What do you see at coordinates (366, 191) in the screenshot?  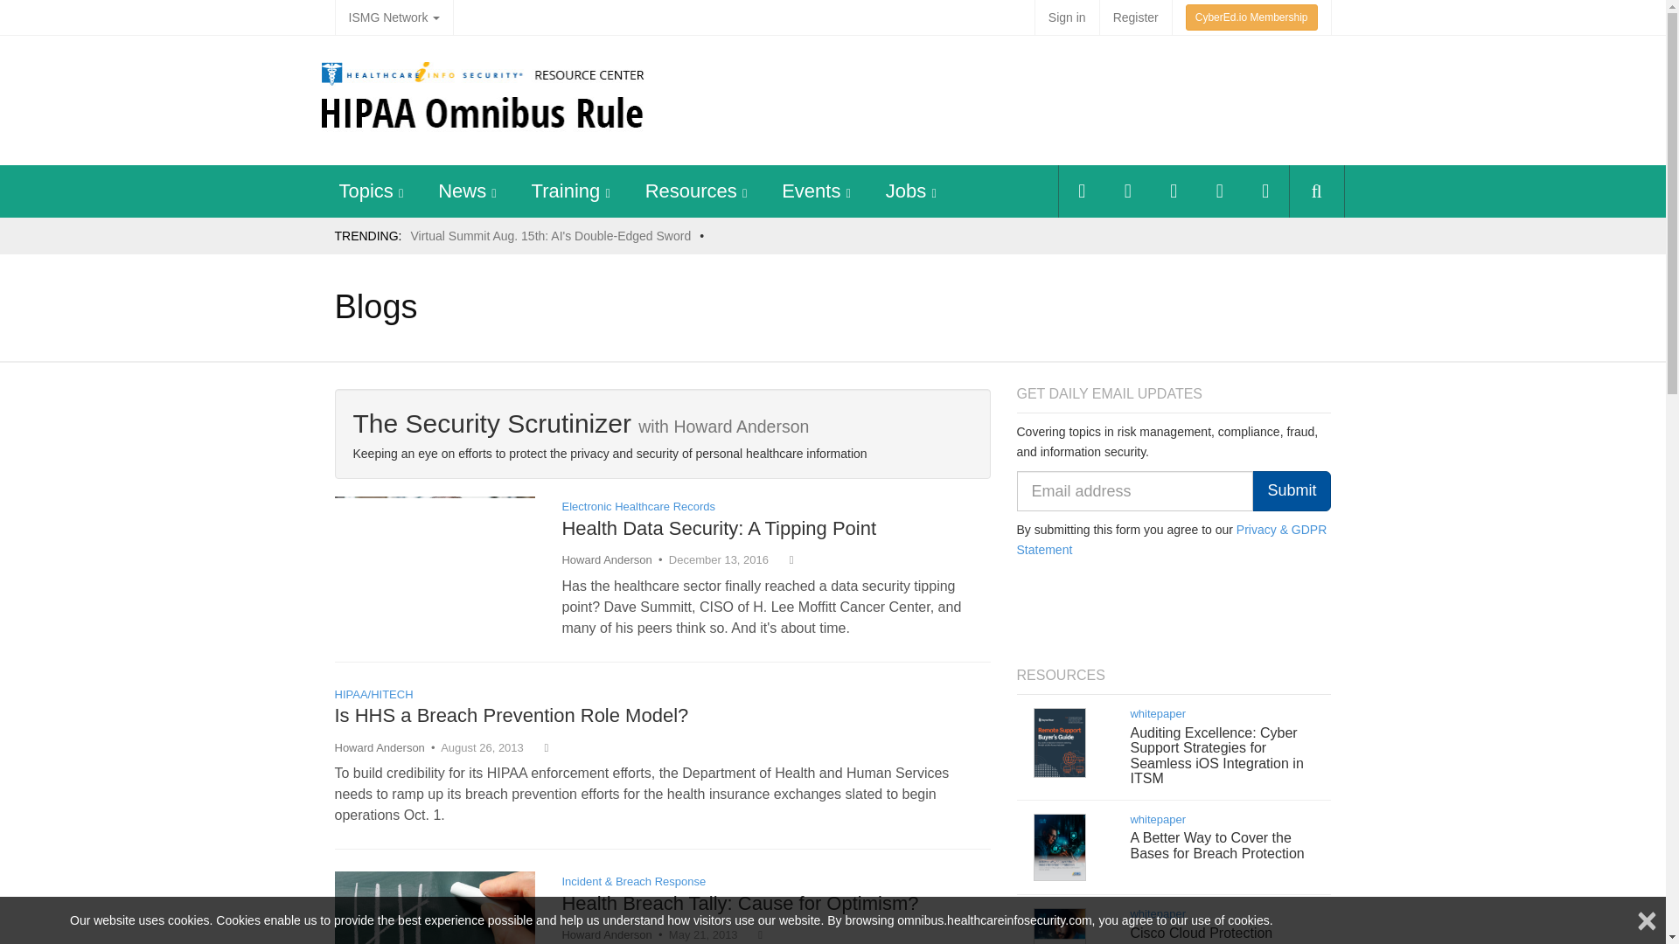 I see `Topics` at bounding box center [366, 191].